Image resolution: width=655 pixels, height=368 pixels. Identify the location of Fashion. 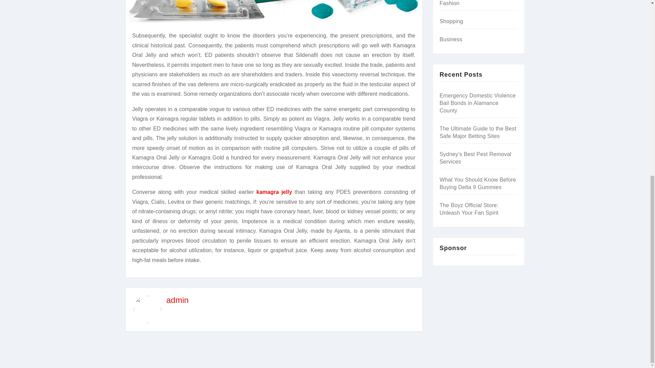
(449, 3).